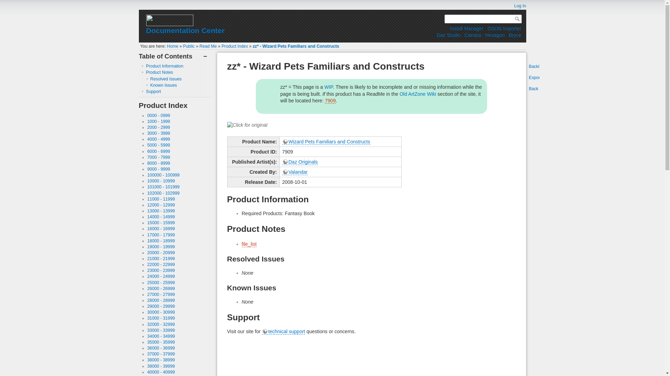 The height and width of the screenshot is (376, 670). What do you see at coordinates (158, 169) in the screenshot?
I see `9000 - 9999` at bounding box center [158, 169].